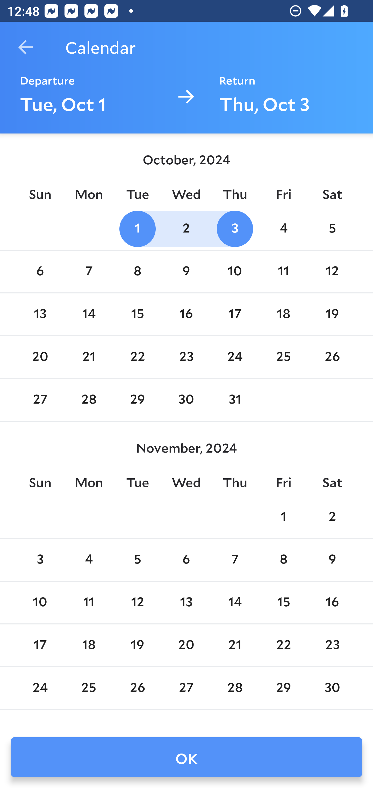 The height and width of the screenshot is (788, 373). Describe the element at coordinates (40, 400) in the screenshot. I see `27` at that location.